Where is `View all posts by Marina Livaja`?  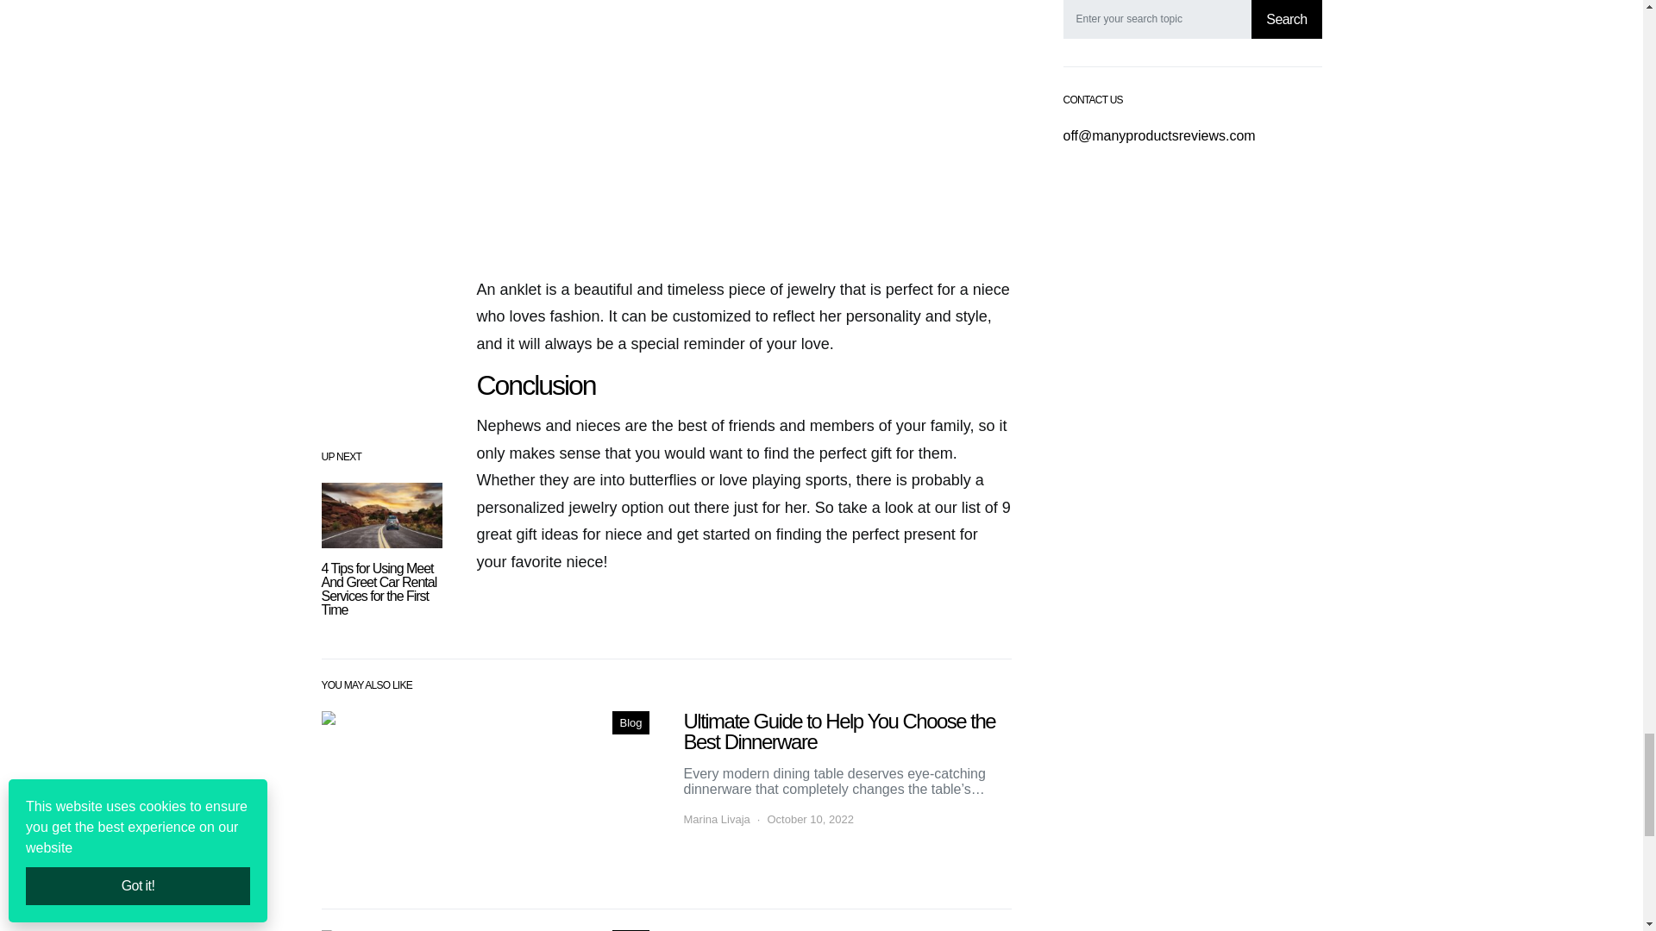 View all posts by Marina Livaja is located at coordinates (716, 819).